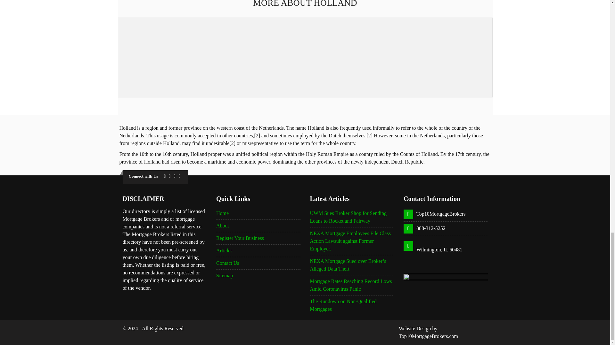 The image size is (615, 345). Describe the element at coordinates (222, 213) in the screenshot. I see `Home` at that location.